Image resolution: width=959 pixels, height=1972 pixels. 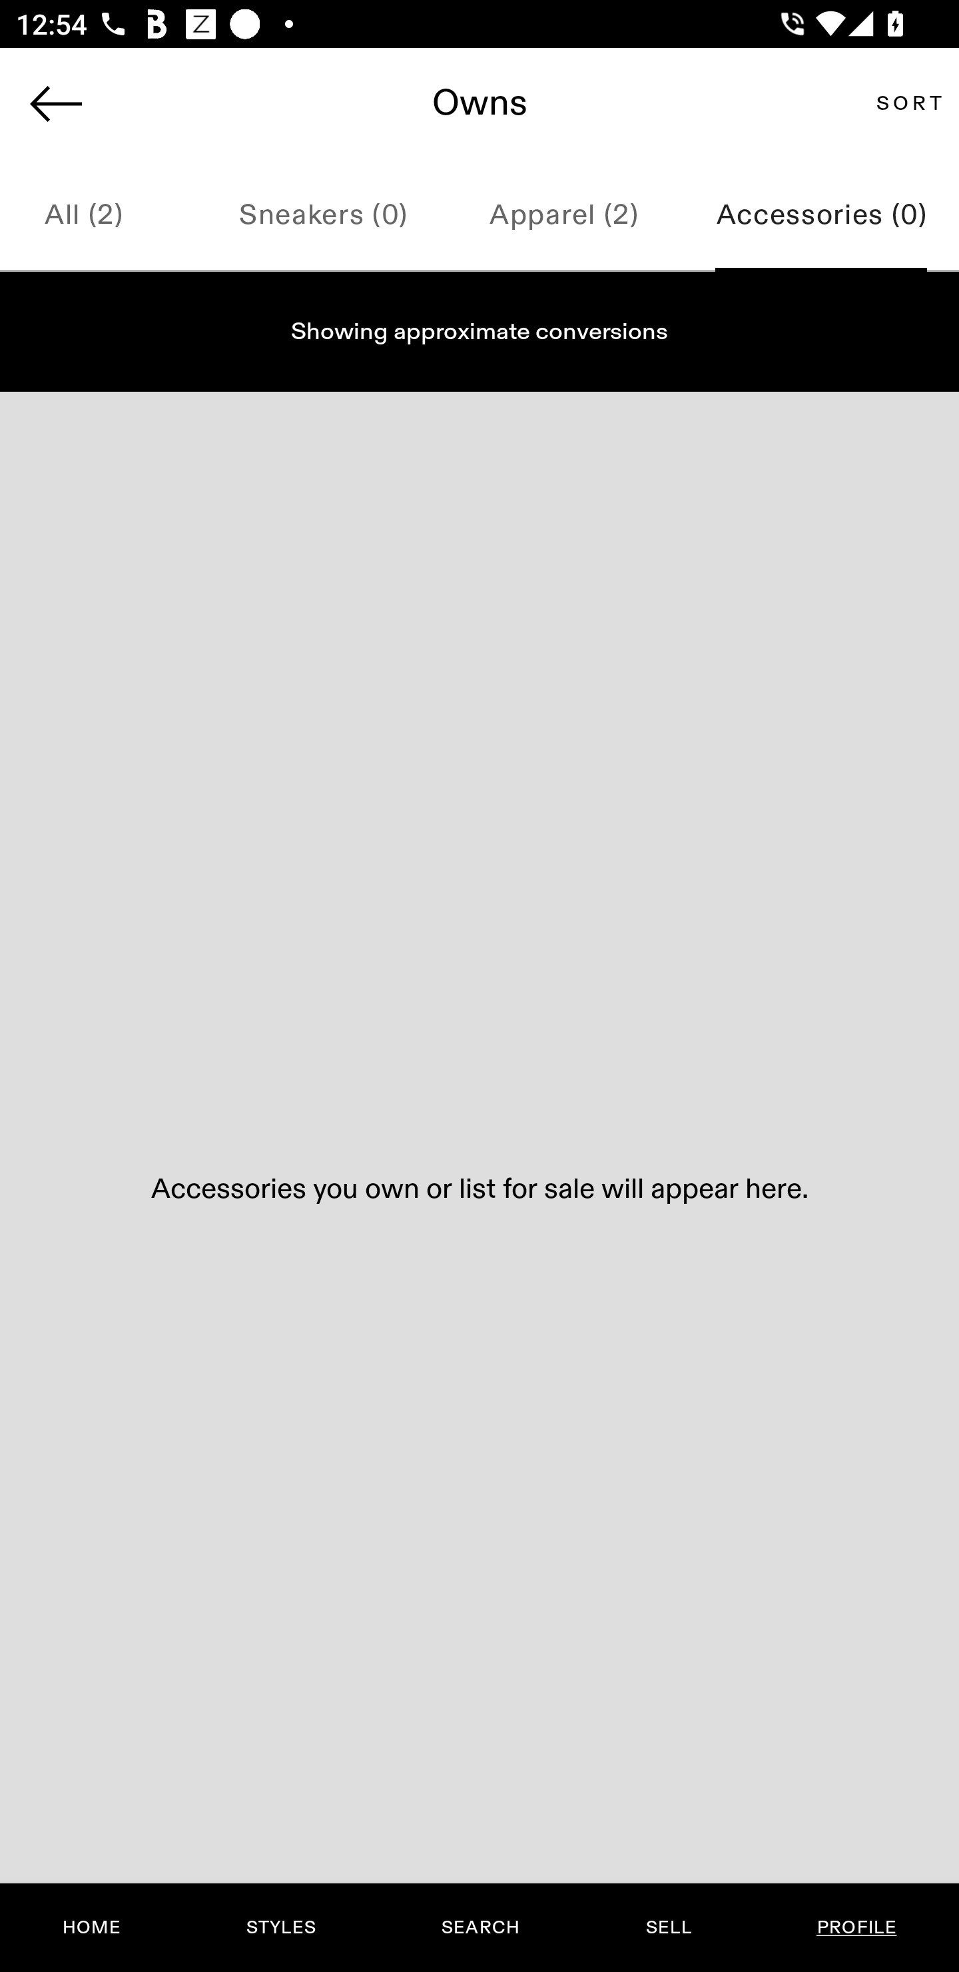 What do you see at coordinates (92, 1927) in the screenshot?
I see `HOME` at bounding box center [92, 1927].